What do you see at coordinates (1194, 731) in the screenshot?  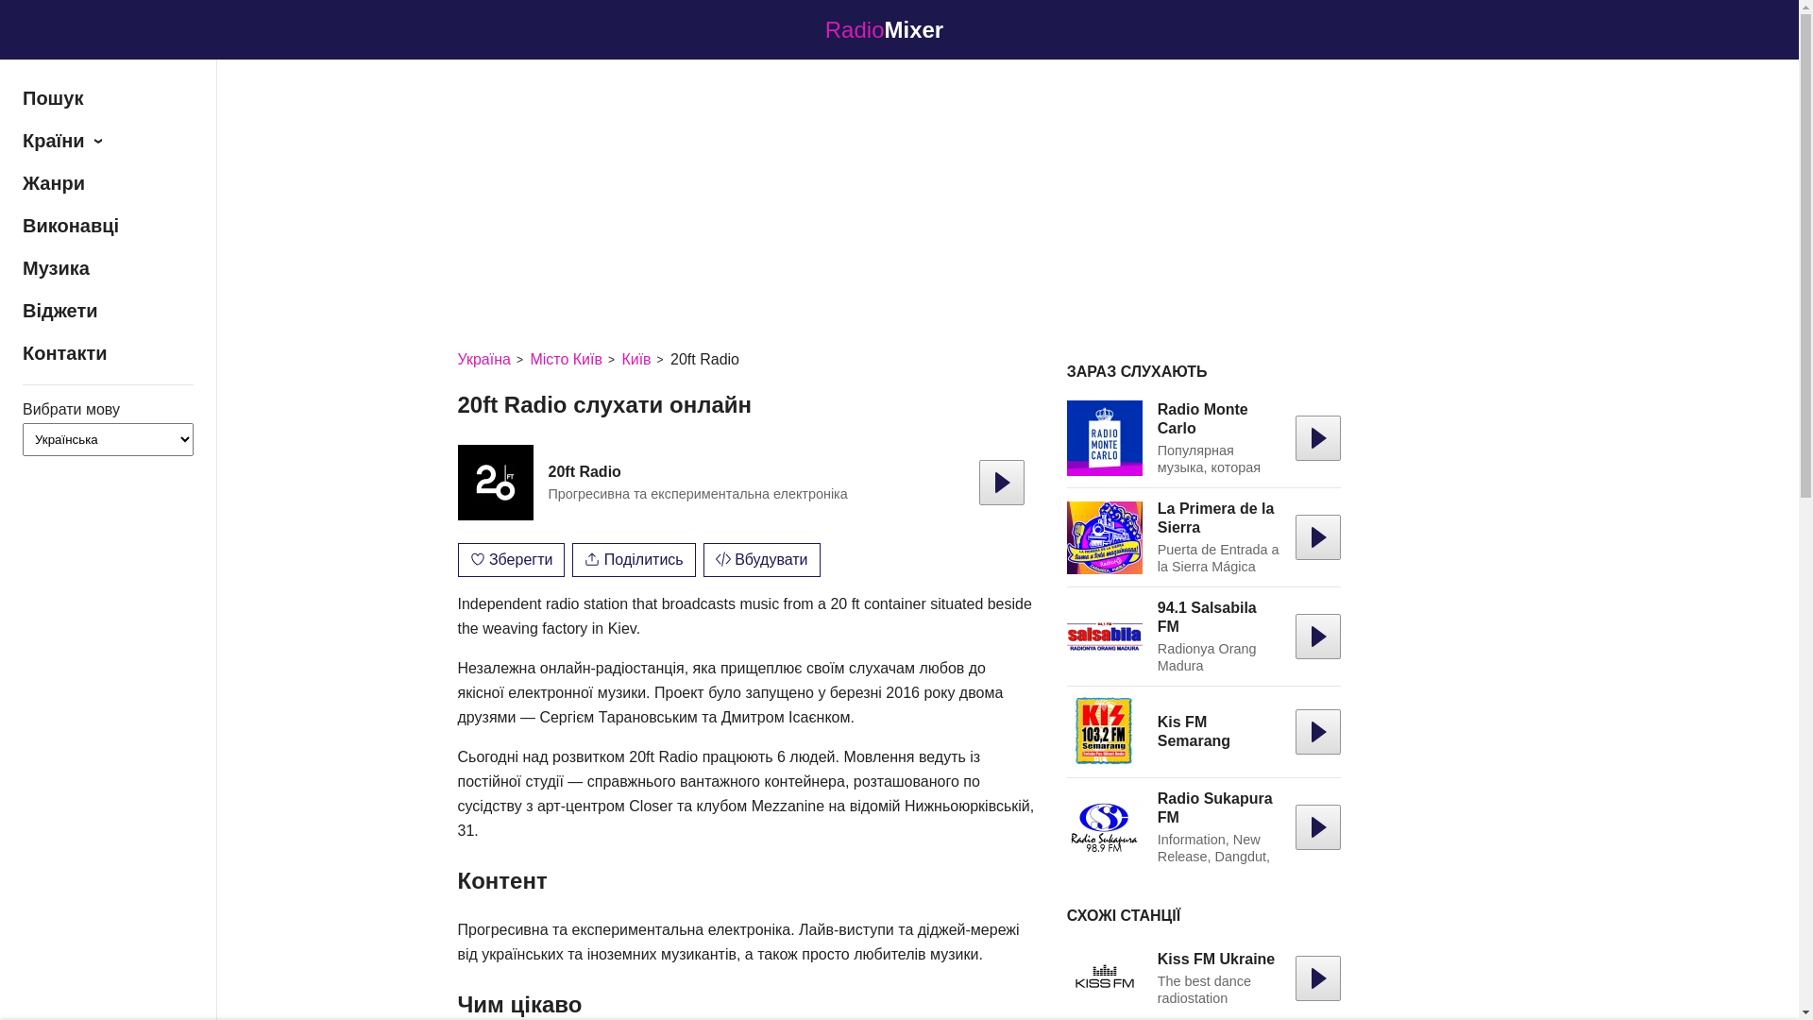 I see `Kis FM Semarang` at bounding box center [1194, 731].